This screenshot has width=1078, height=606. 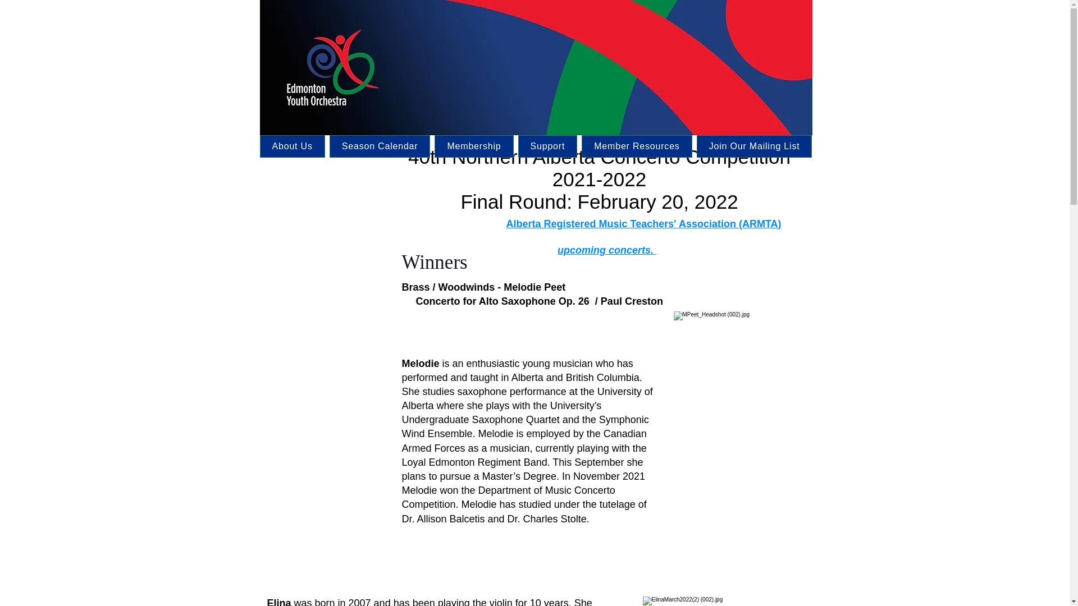 What do you see at coordinates (606, 250) in the screenshot?
I see `upcoming concerts. ` at bounding box center [606, 250].